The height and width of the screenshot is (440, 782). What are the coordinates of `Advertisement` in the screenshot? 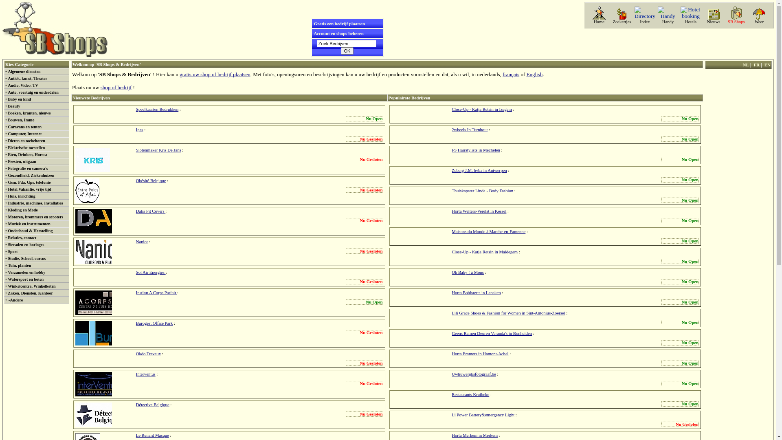 It's located at (738, 192).